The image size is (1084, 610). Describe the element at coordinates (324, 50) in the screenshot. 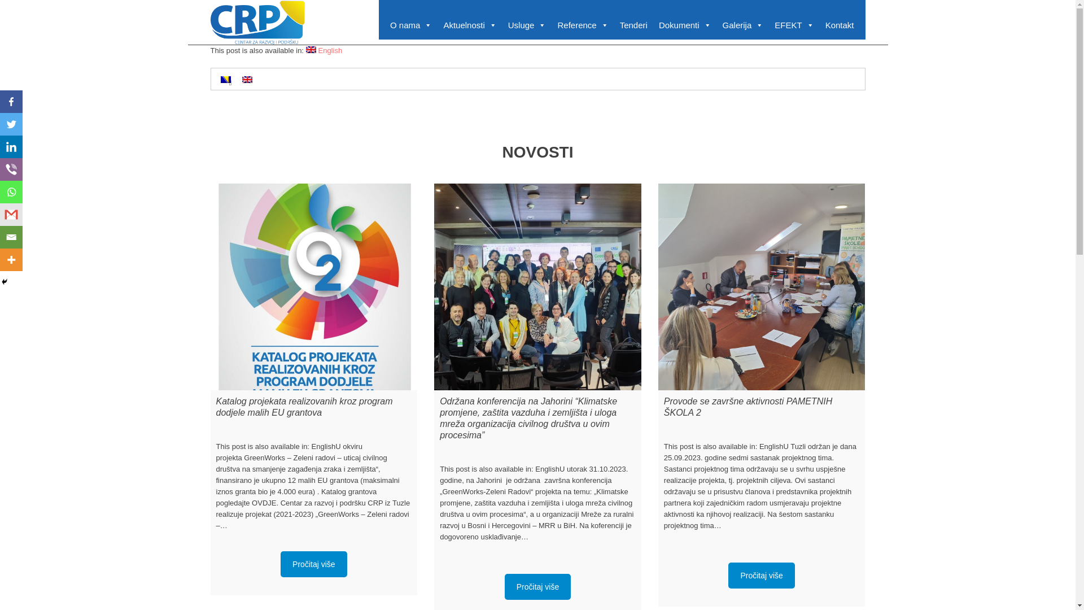

I see `English` at that location.